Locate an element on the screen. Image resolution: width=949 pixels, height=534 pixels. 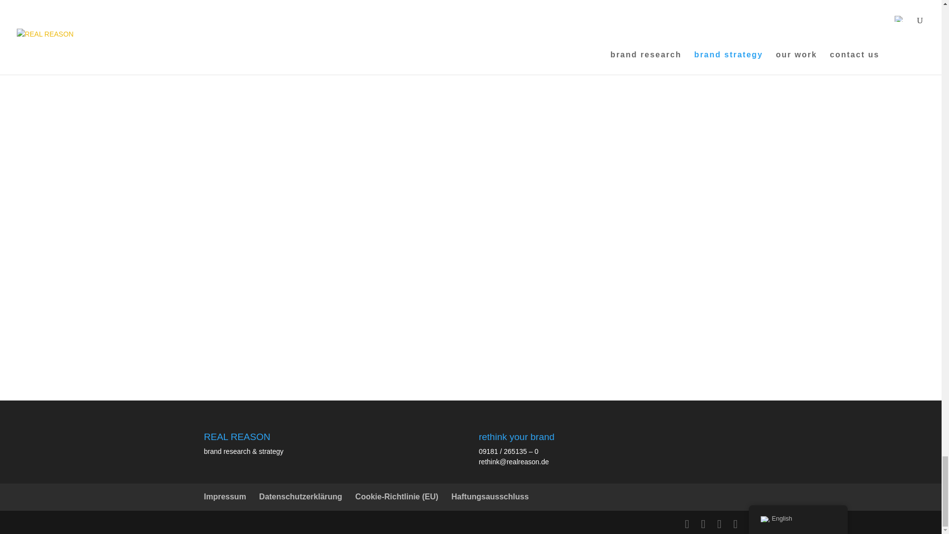
Impressum is located at coordinates (224, 496).